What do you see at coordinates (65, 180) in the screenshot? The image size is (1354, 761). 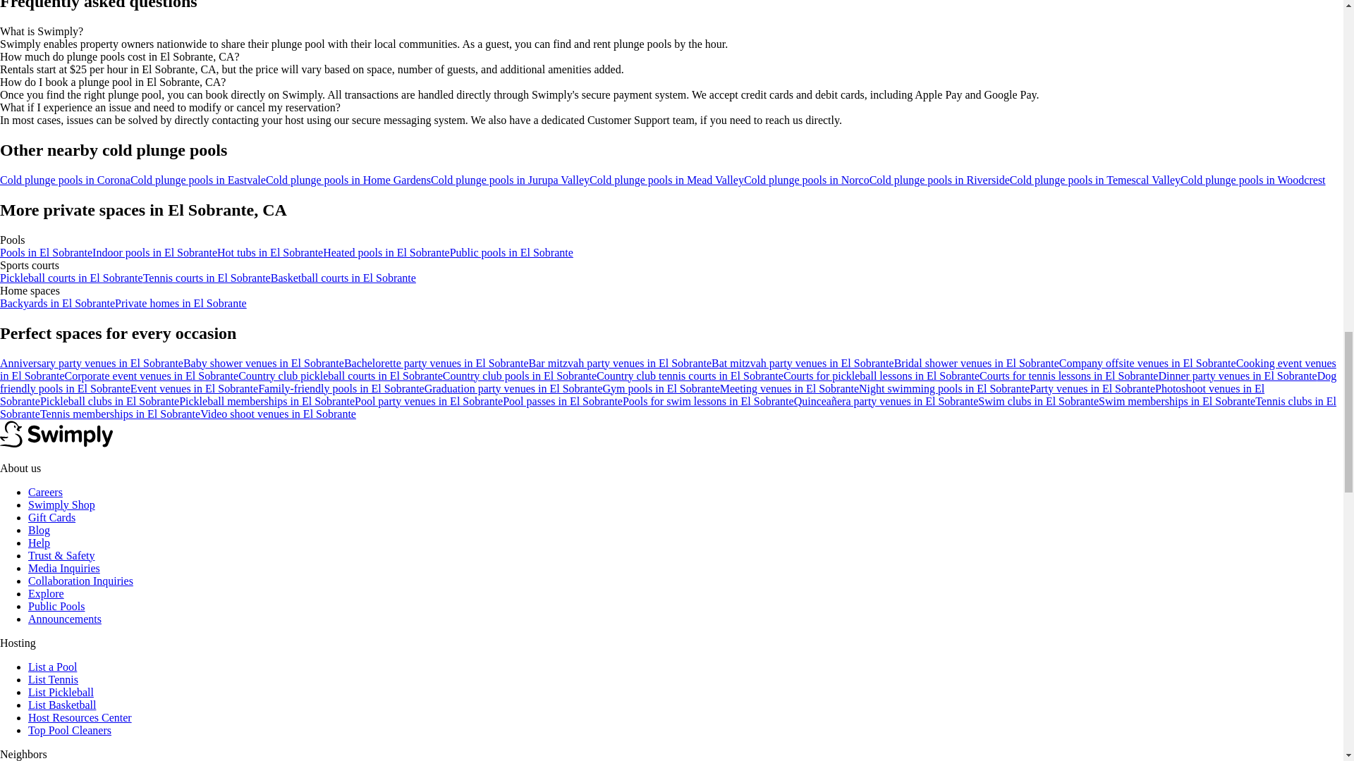 I see `Cold plunge pools in Corona` at bounding box center [65, 180].